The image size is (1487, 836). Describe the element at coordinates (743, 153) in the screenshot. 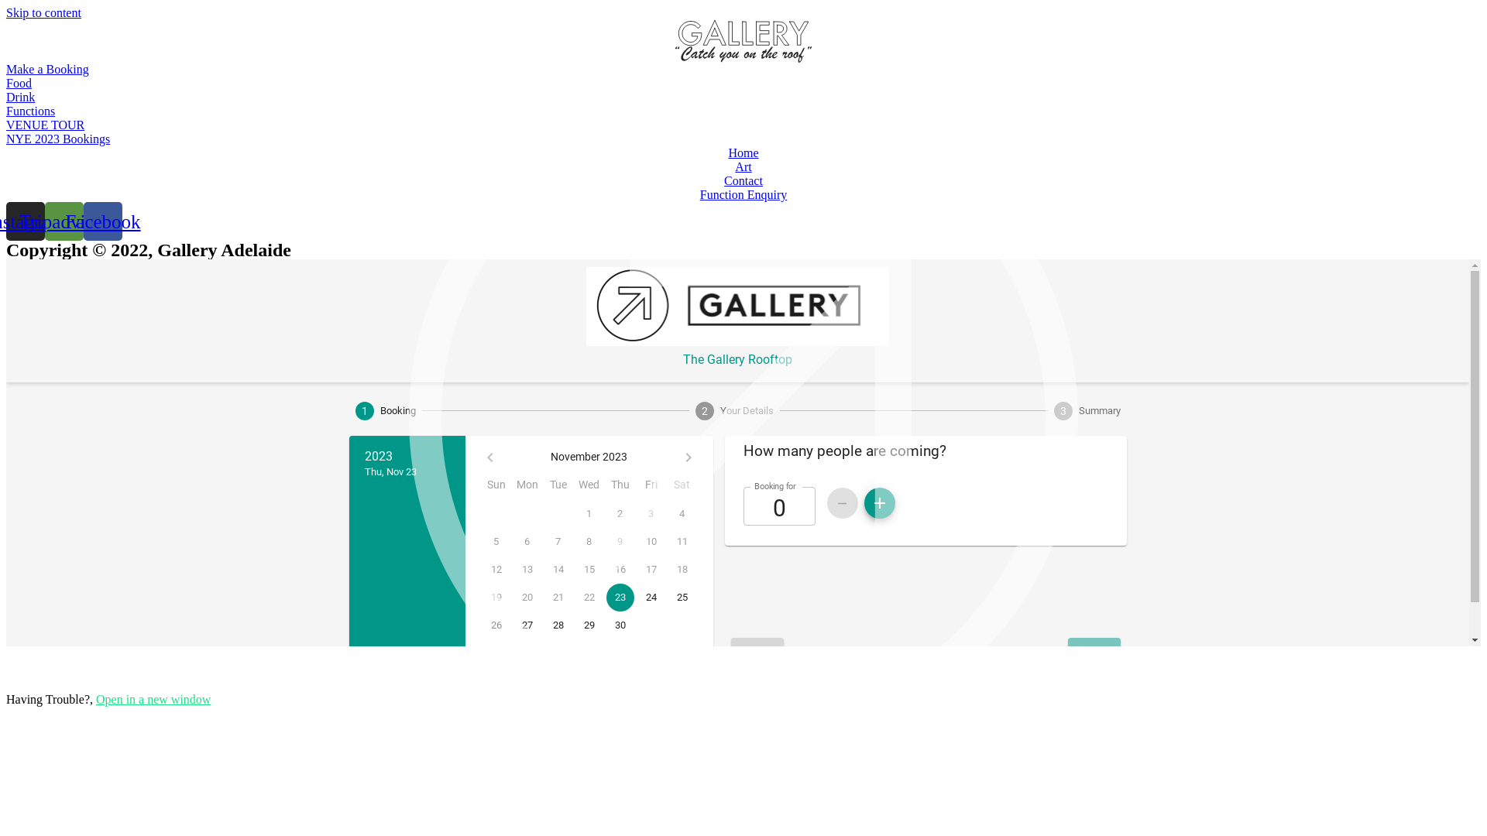

I see `Home` at that location.